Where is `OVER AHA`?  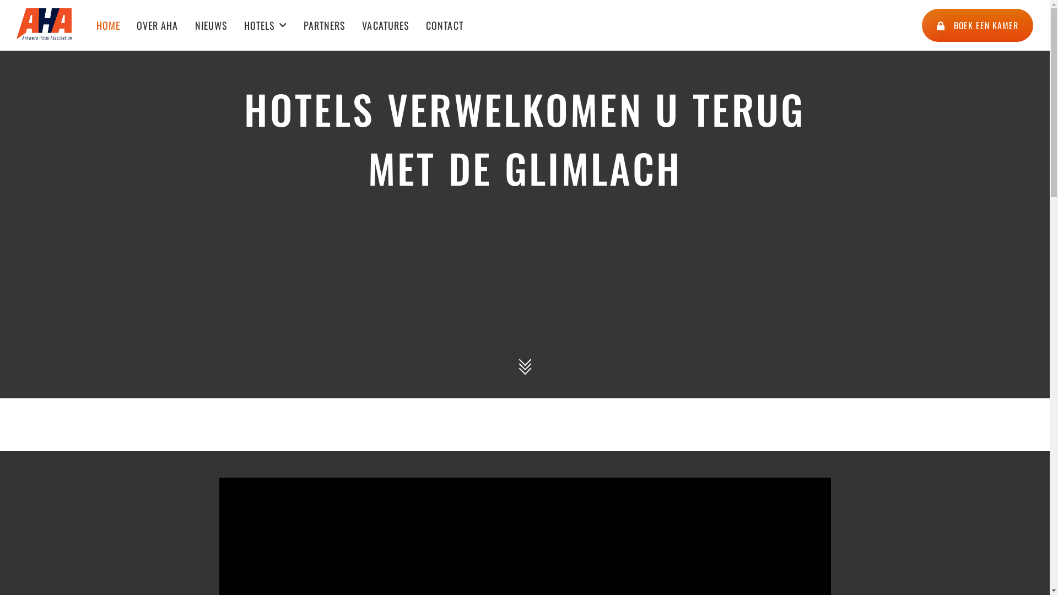 OVER AHA is located at coordinates (158, 25).